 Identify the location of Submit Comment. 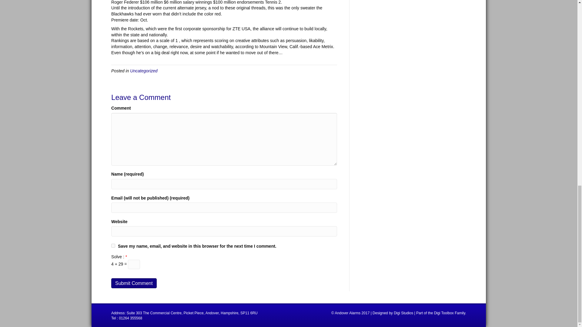
(134, 283).